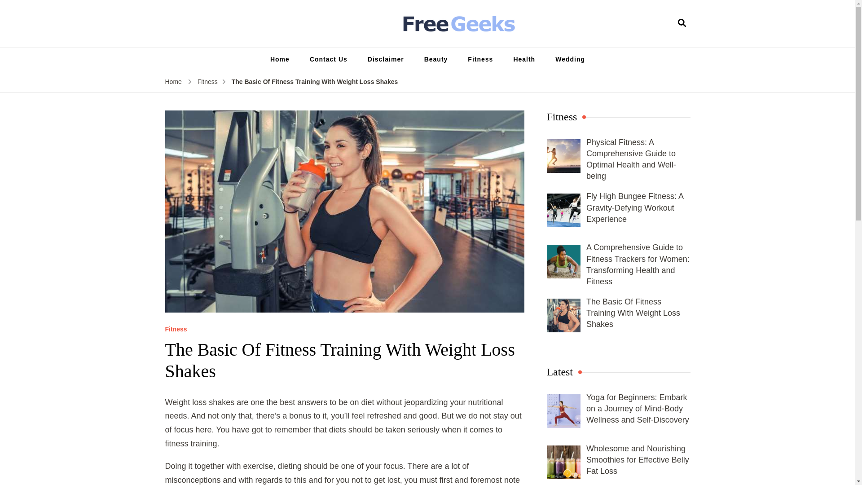  What do you see at coordinates (329, 59) in the screenshot?
I see `Contact Us` at bounding box center [329, 59].